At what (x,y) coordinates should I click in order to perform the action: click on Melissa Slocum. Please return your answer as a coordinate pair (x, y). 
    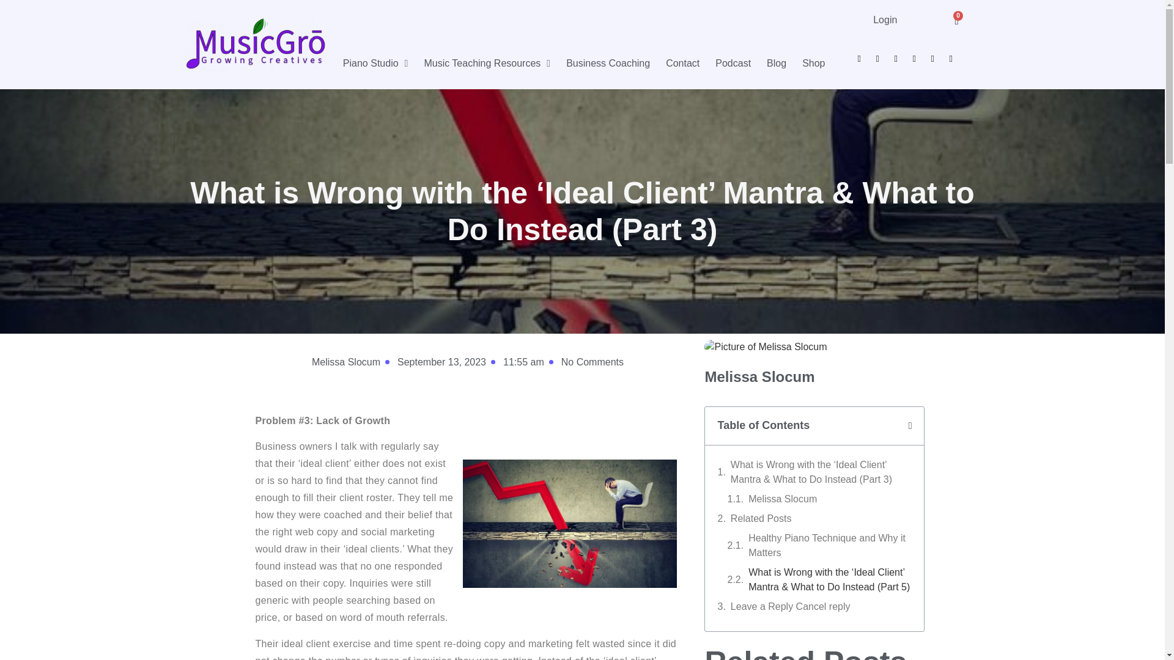
    Looking at the image, I should click on (344, 362).